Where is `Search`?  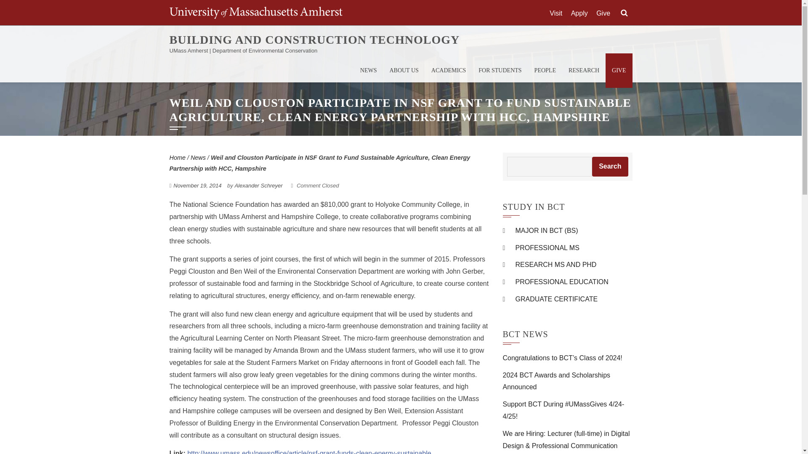
Search is located at coordinates (624, 13).